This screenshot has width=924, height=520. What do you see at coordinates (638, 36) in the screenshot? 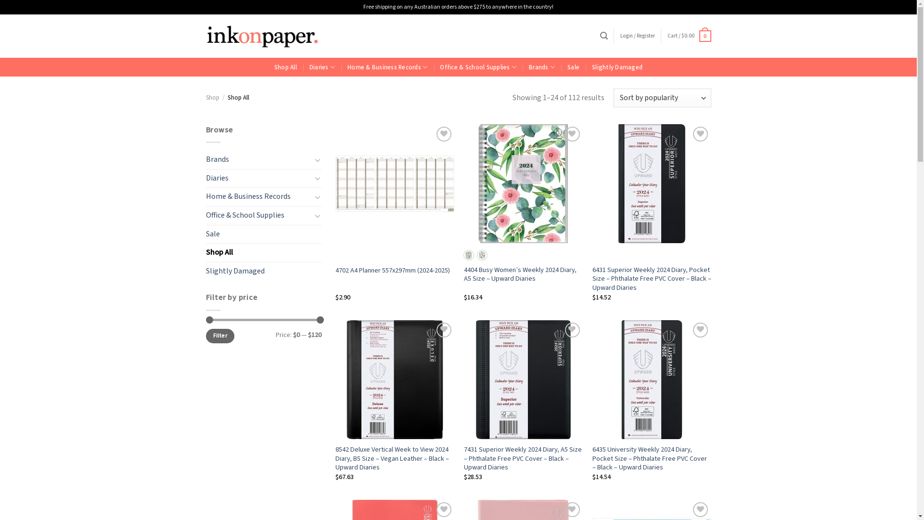
I see `Login / Register` at bounding box center [638, 36].